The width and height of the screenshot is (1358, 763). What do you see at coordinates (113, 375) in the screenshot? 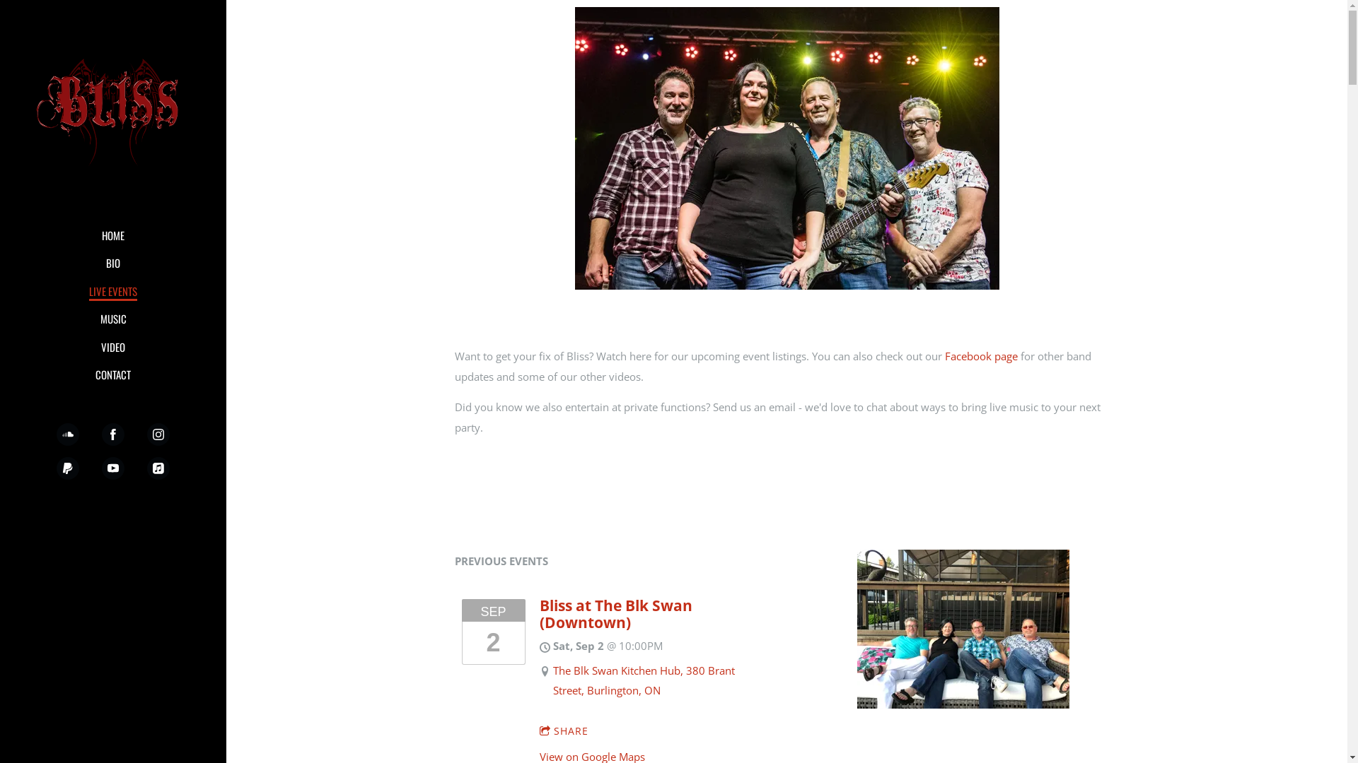
I see `CONTACT` at bounding box center [113, 375].